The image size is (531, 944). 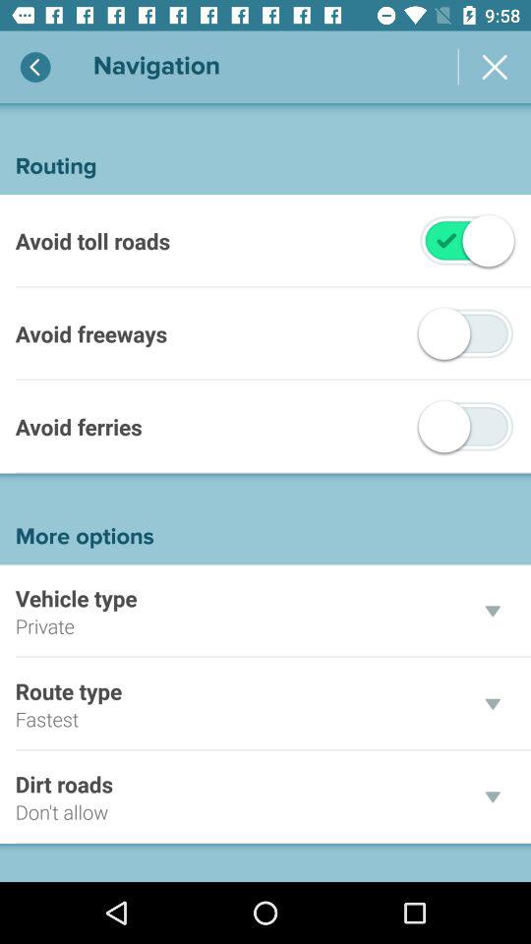 I want to click on select the button next to the text avoid ferries, so click(x=466, y=427).